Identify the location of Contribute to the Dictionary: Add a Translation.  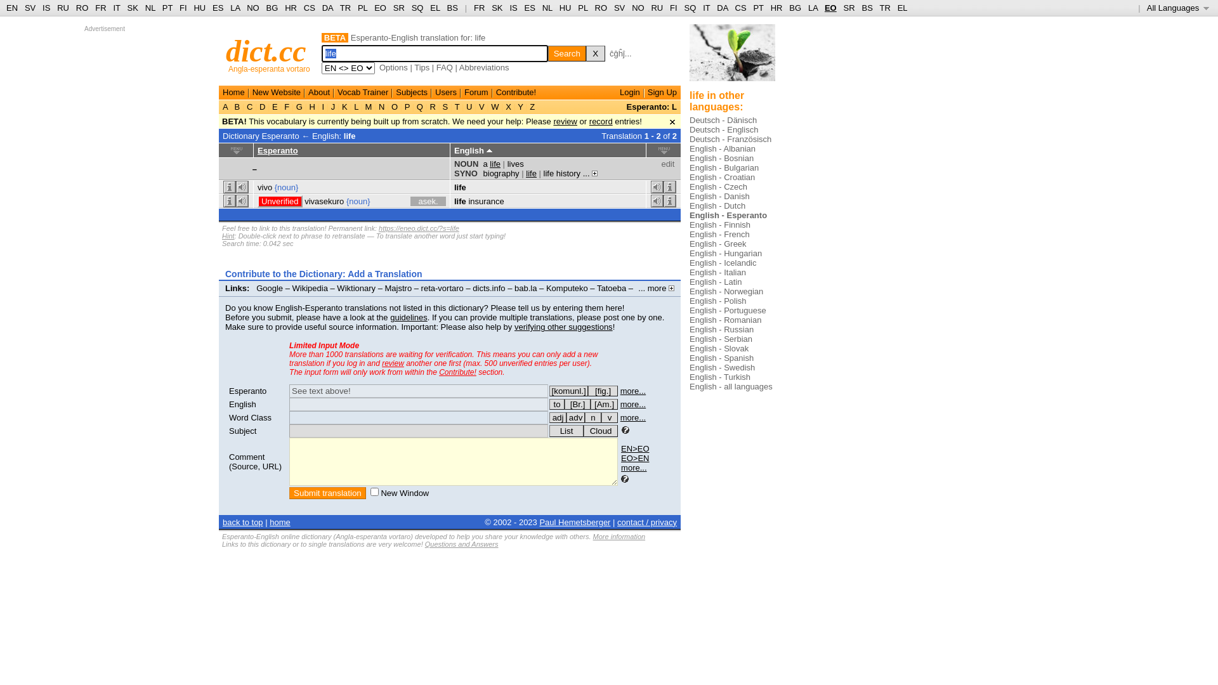
(324, 274).